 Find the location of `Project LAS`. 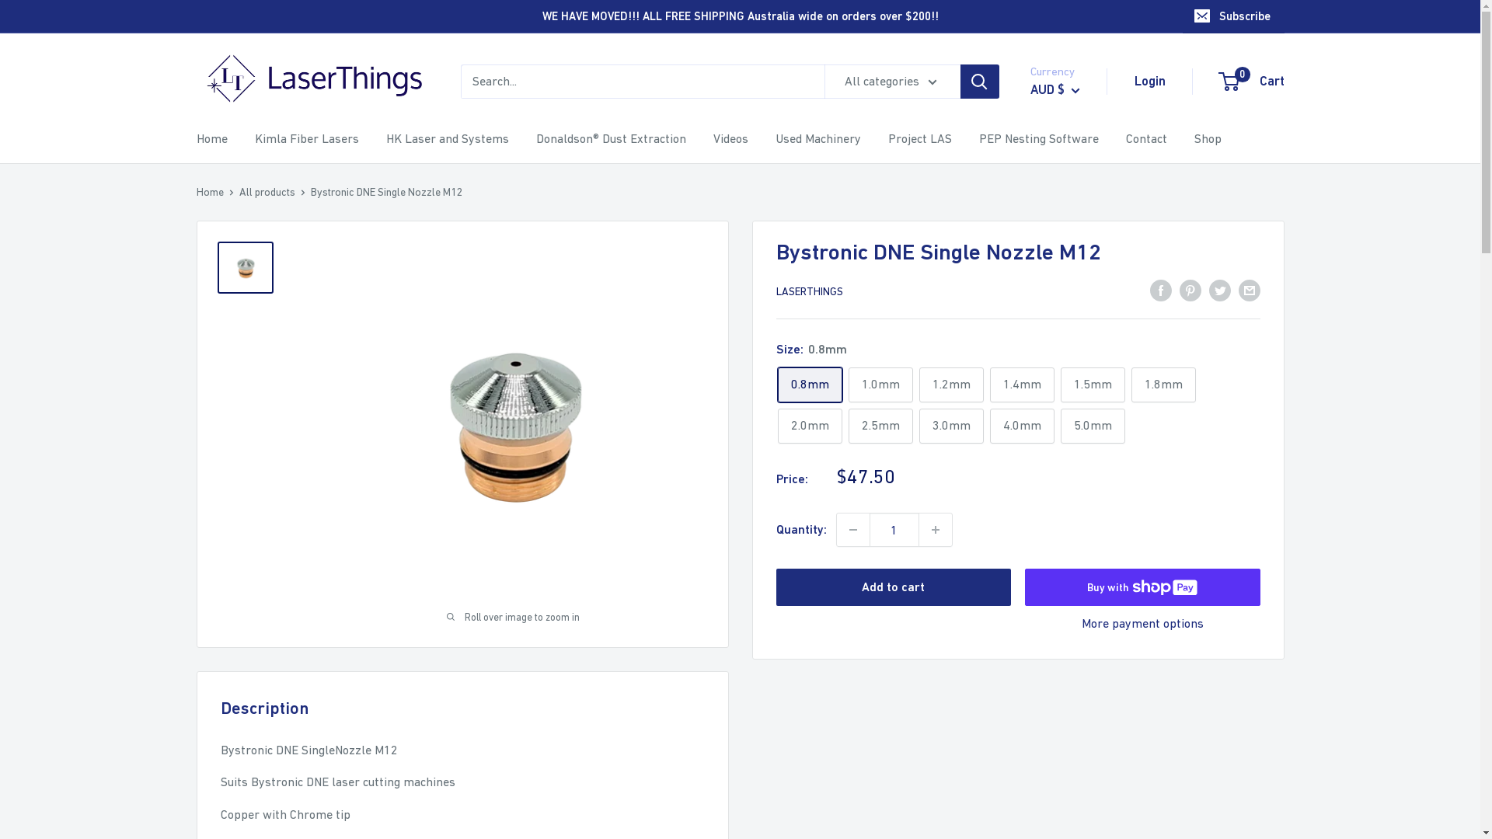

Project LAS is located at coordinates (919, 139).